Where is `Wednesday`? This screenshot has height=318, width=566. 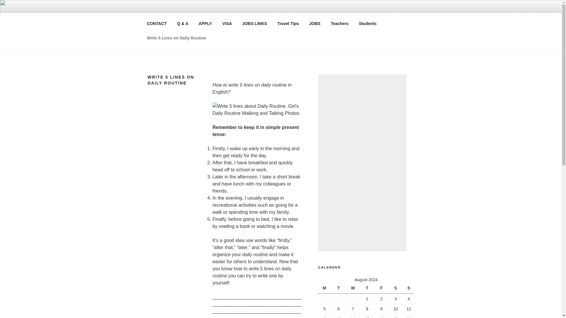 Wednesday is located at coordinates (354, 288).